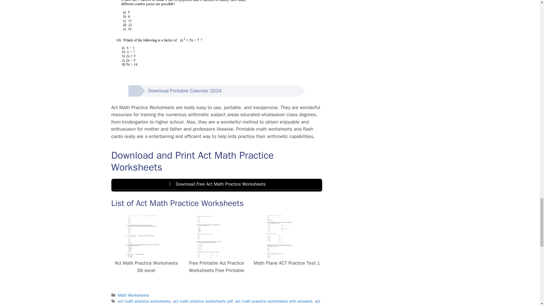 The height and width of the screenshot is (306, 544). What do you see at coordinates (216, 185) in the screenshot?
I see `Download Free Act Math Practice Worksheets` at bounding box center [216, 185].